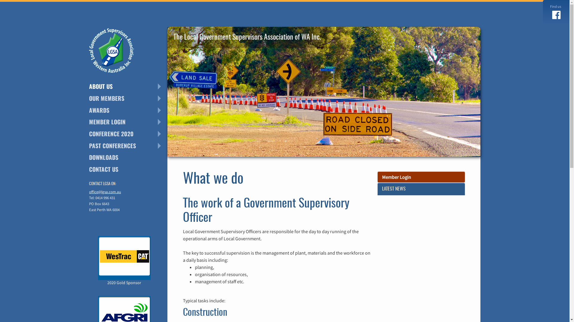 The width and height of the screenshot is (574, 322). Describe the element at coordinates (128, 110) in the screenshot. I see `AWARDS` at that location.